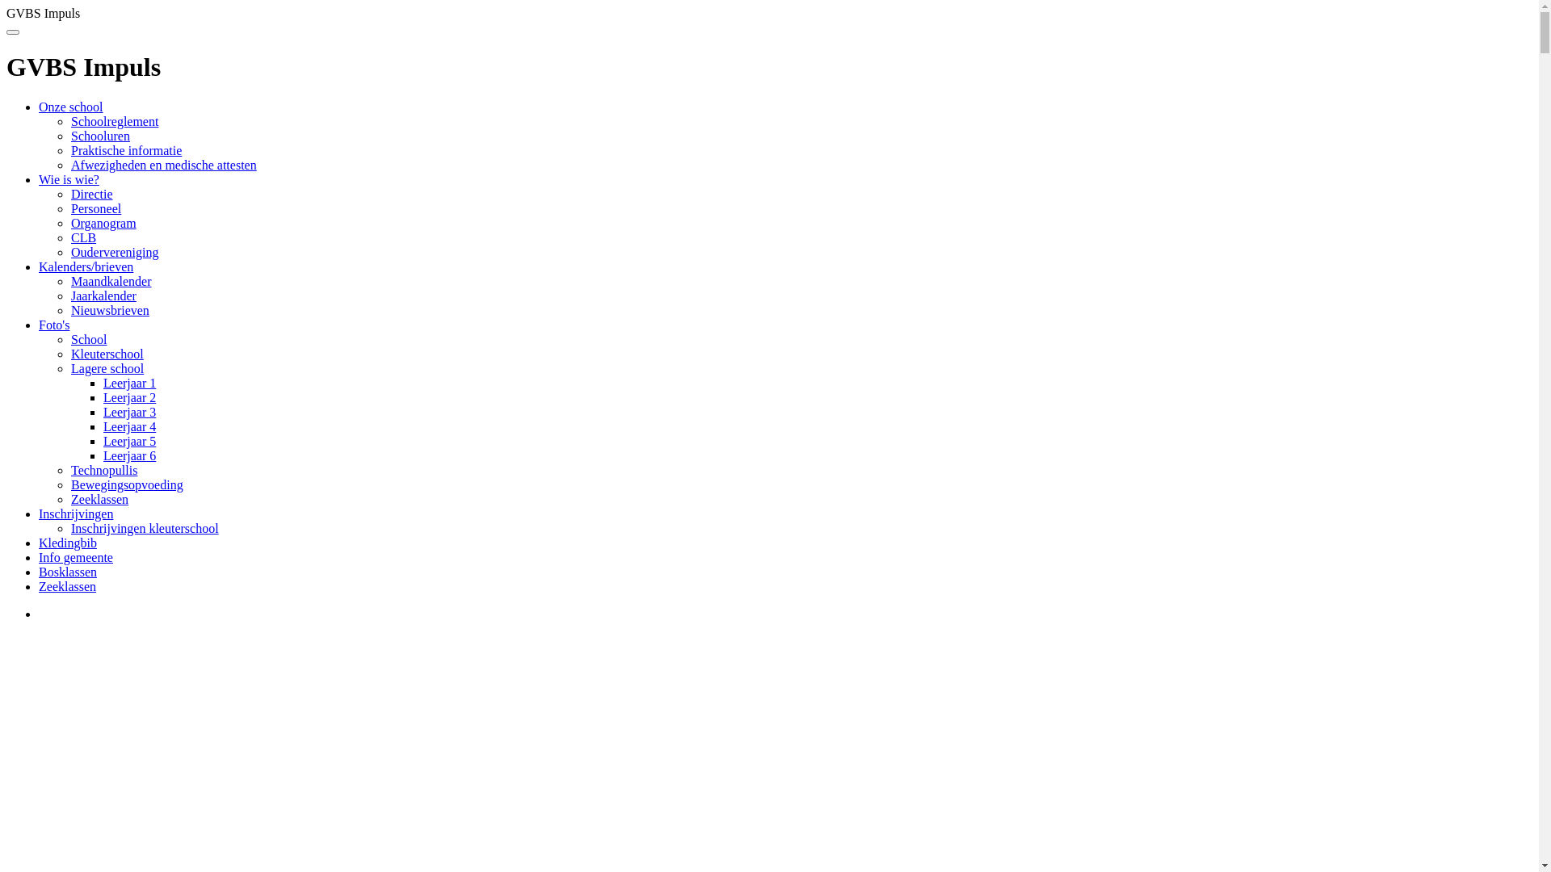  I want to click on School, so click(89, 339).